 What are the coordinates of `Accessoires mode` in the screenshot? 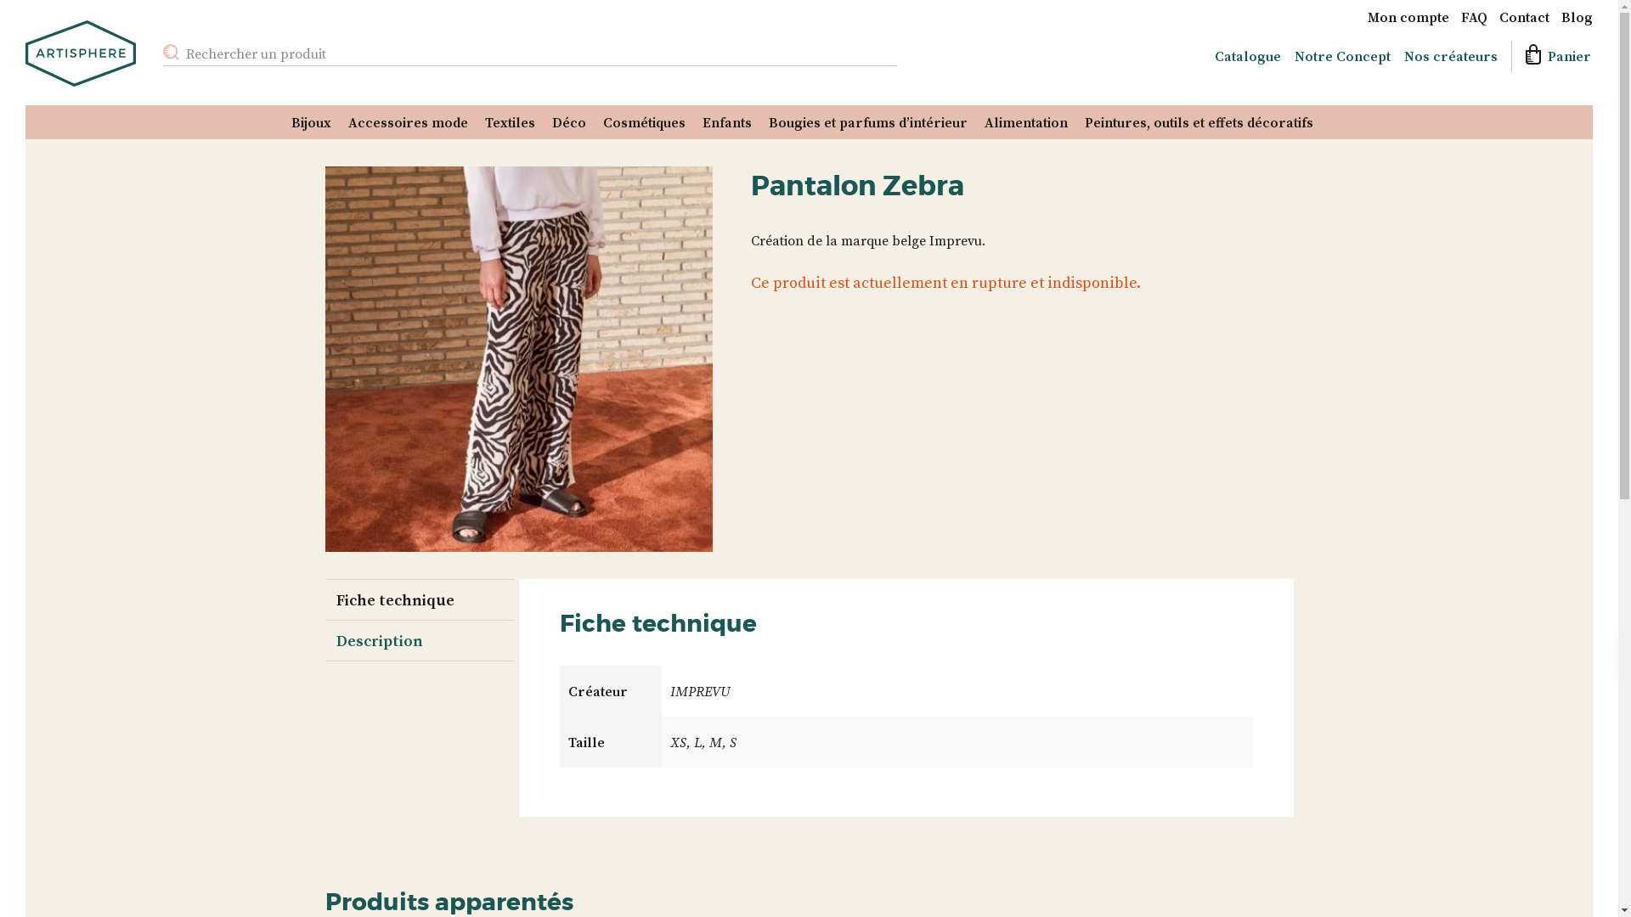 It's located at (408, 122).